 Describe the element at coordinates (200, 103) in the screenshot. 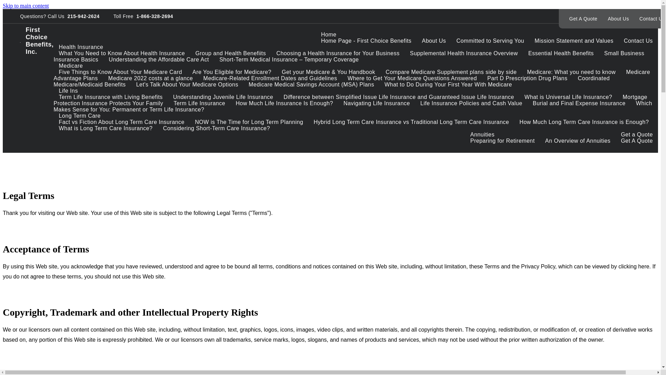

I see `Term Life Insurance` at that location.